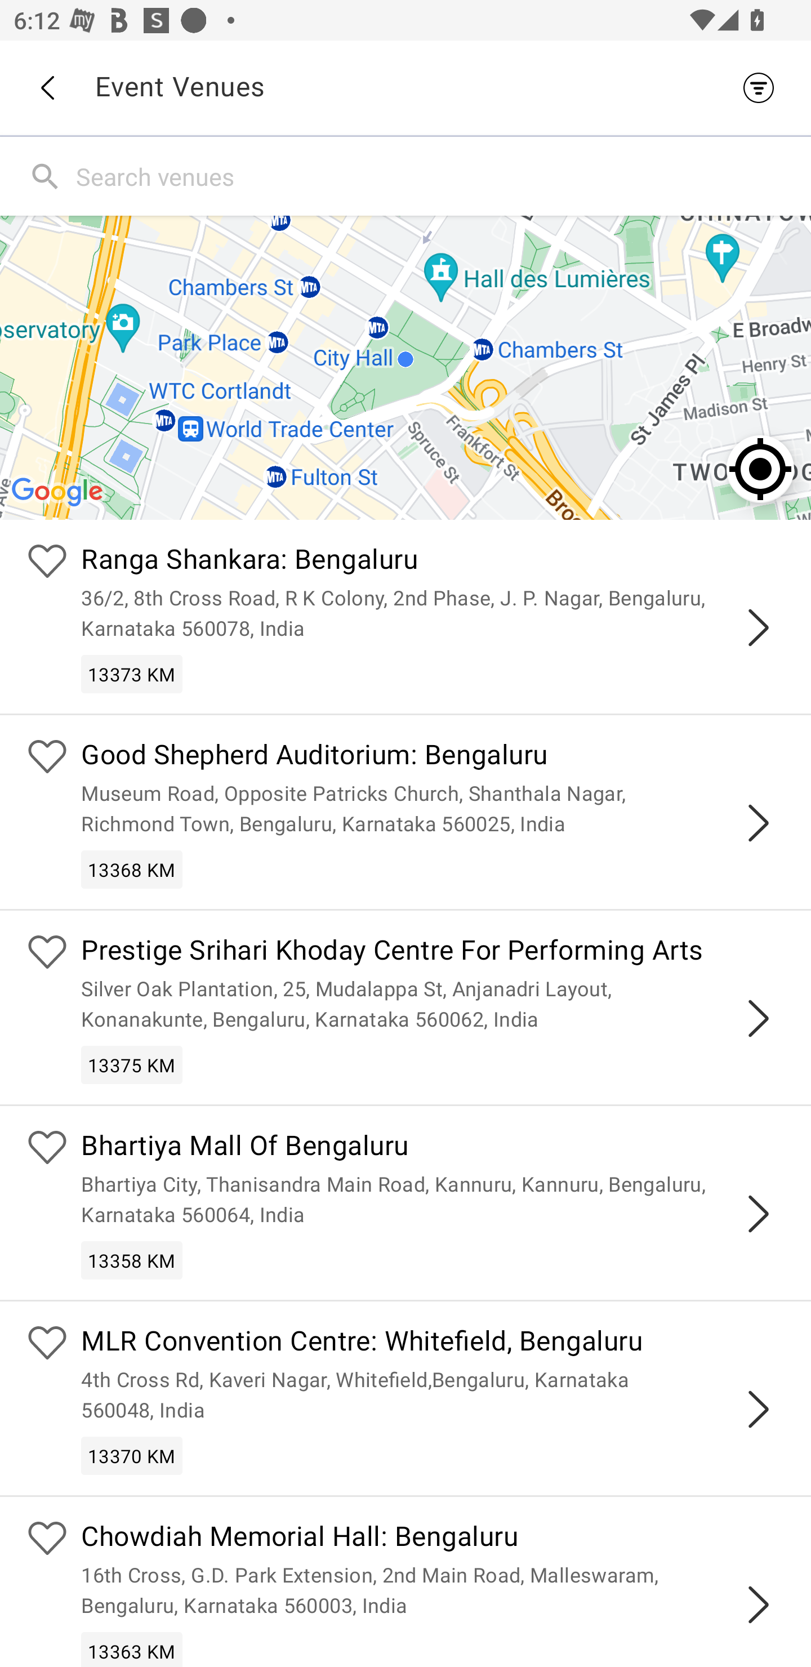 This screenshot has height=1667, width=811. I want to click on , so click(758, 822).